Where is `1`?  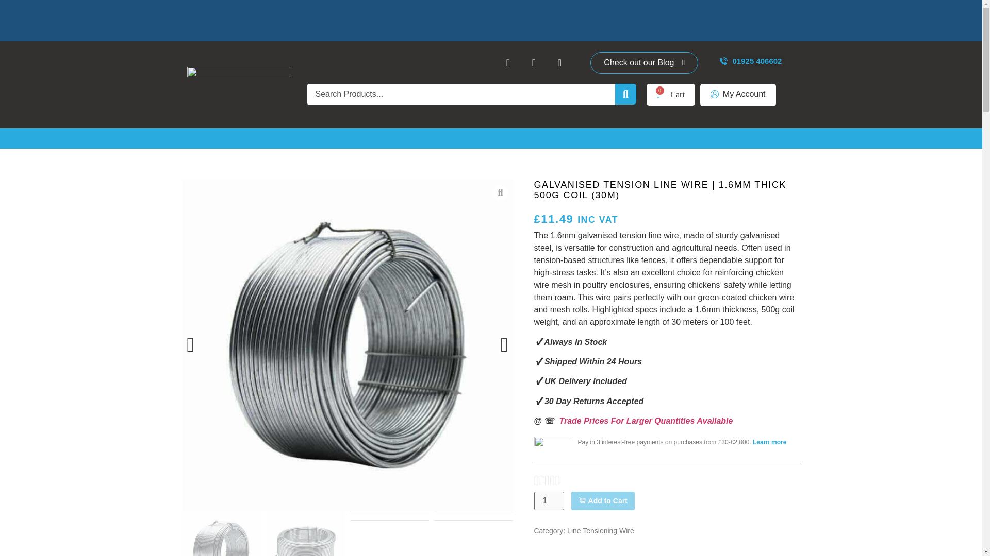 1 is located at coordinates (549, 500).